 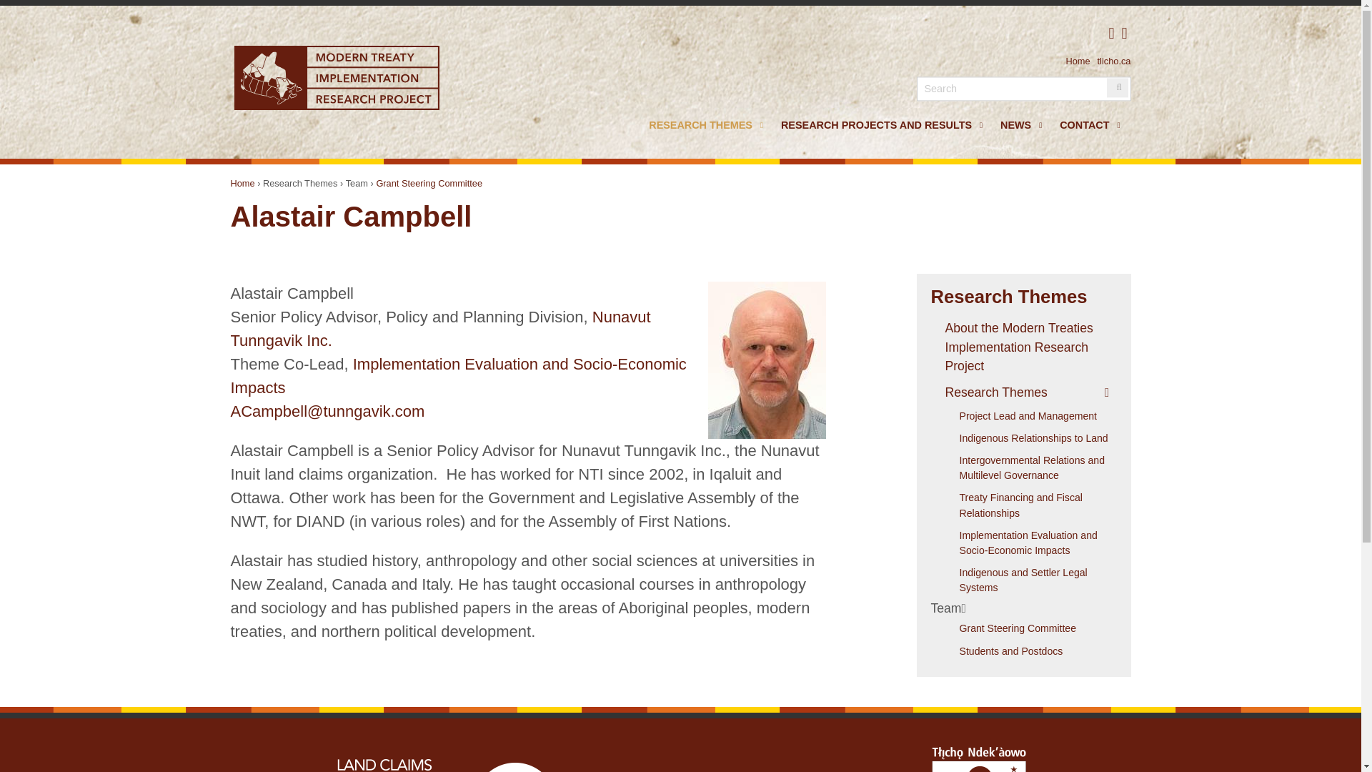 I want to click on Students and Postdocs, so click(x=1030, y=651).